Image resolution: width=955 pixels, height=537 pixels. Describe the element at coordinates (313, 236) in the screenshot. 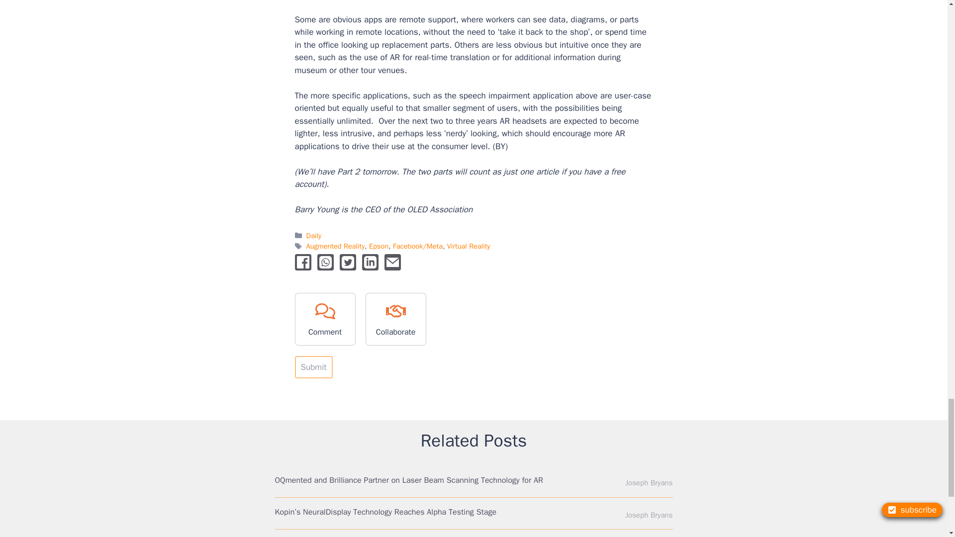

I see `Daily` at that location.